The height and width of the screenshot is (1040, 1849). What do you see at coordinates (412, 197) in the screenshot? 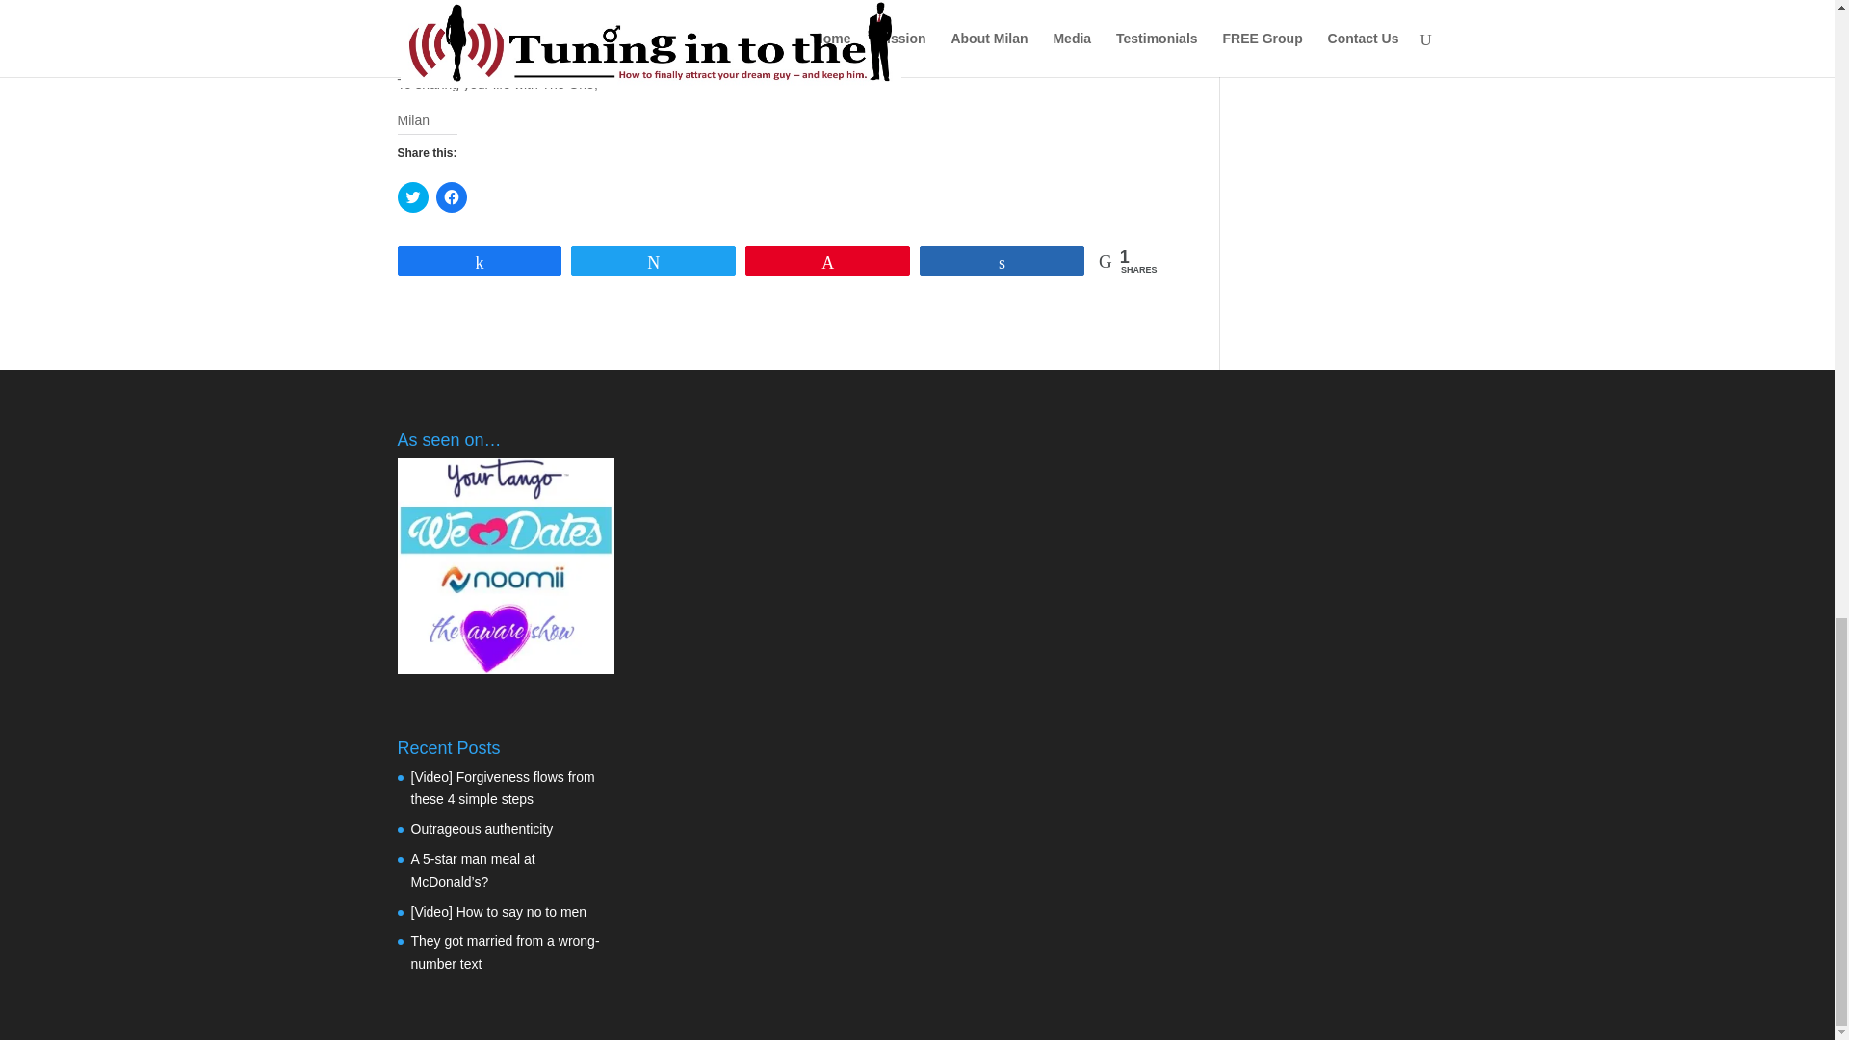
I see `Click to share on Twitter` at bounding box center [412, 197].